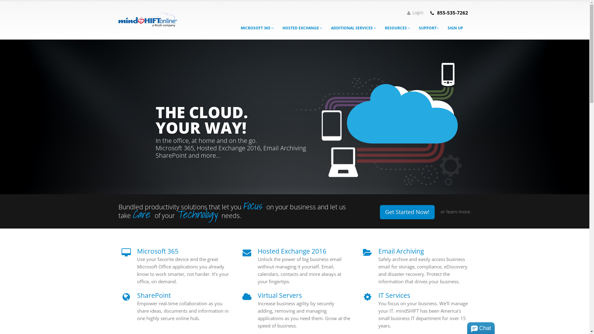 The height and width of the screenshot is (334, 594). I want to click on HOSTED EXCHANGE, so click(303, 28).